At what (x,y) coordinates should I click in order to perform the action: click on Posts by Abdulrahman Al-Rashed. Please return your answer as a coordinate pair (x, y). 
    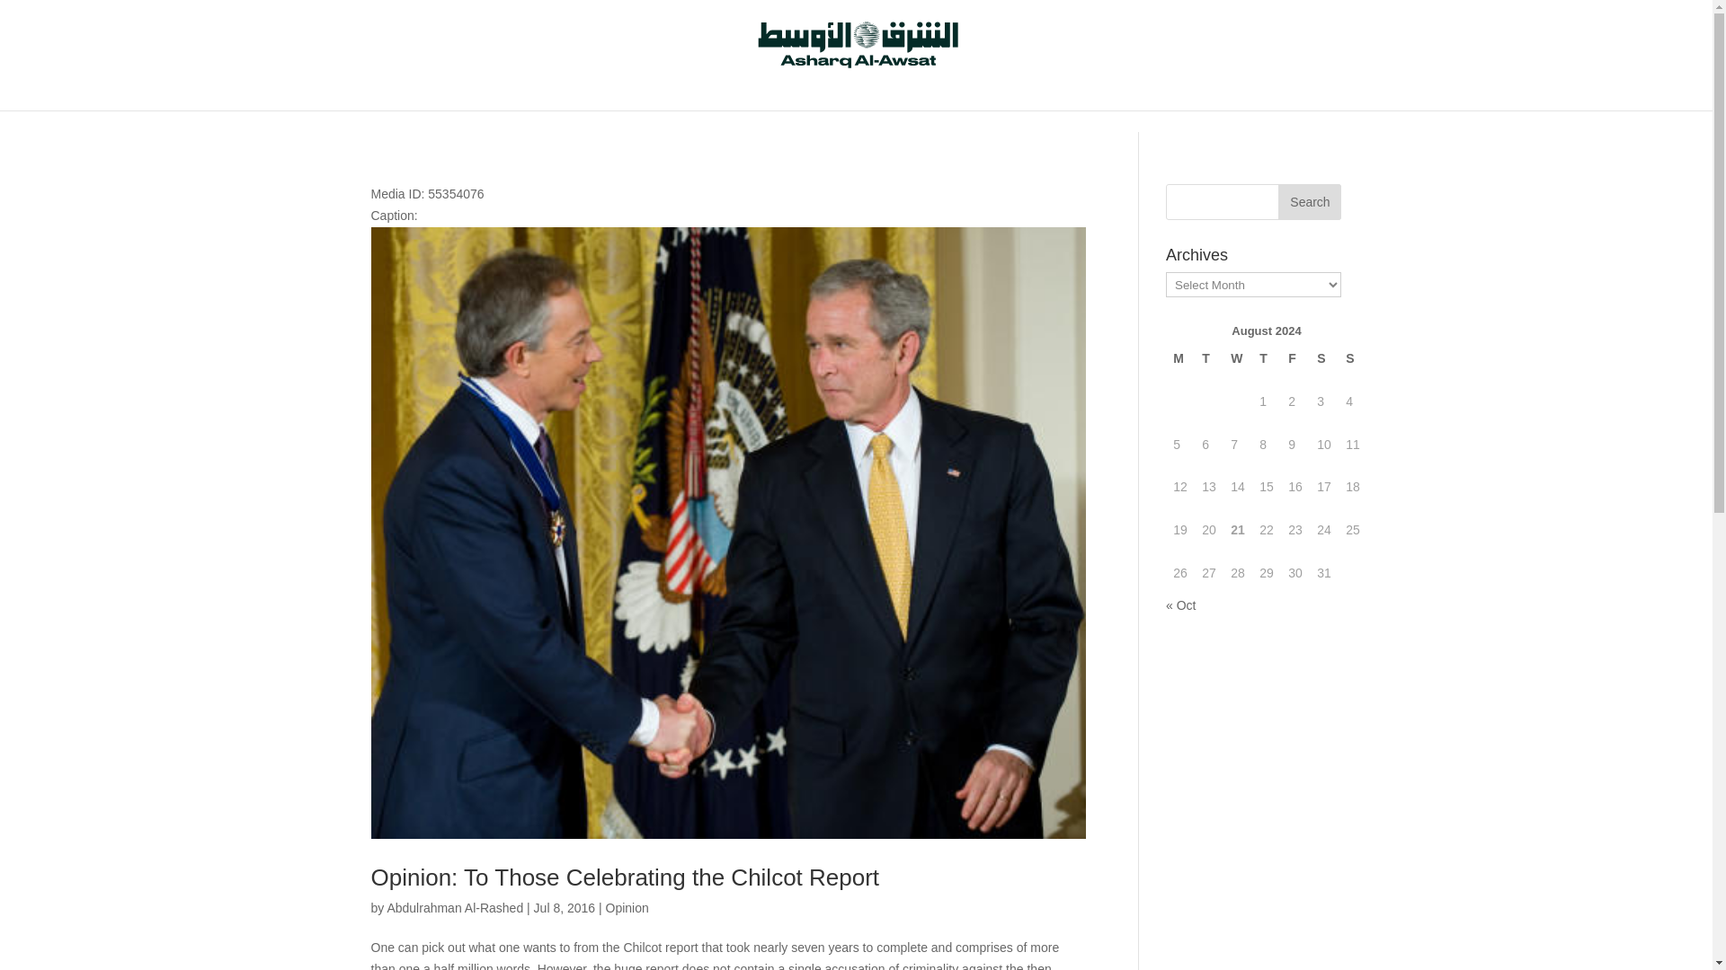
    Looking at the image, I should click on (455, 908).